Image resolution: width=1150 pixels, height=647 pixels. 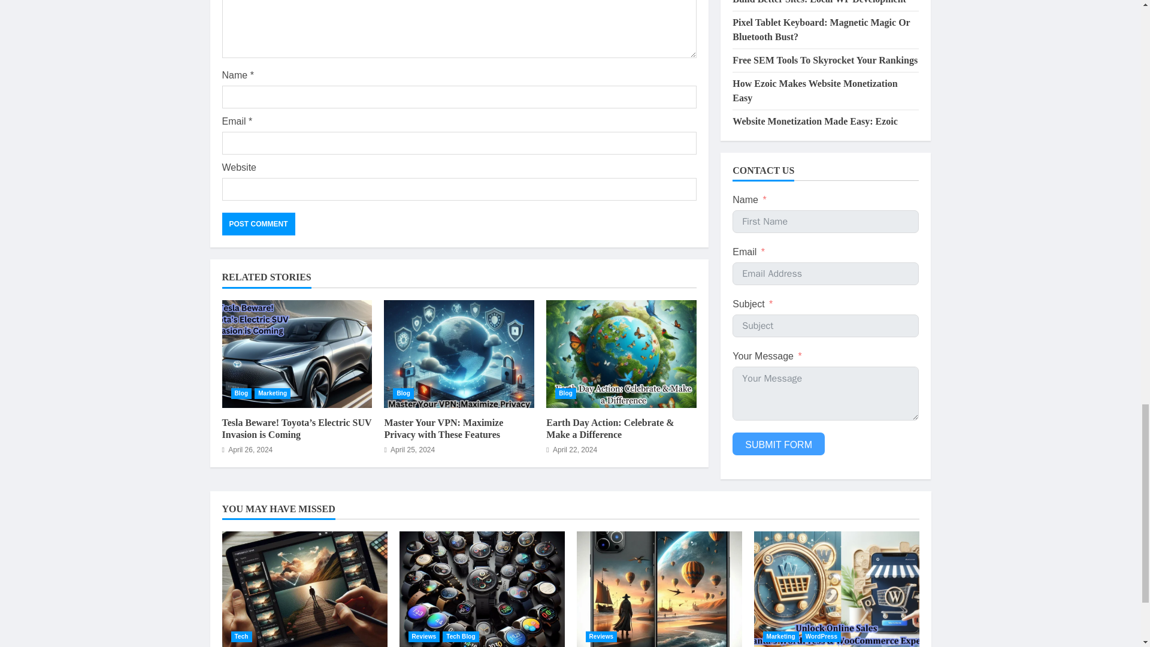 What do you see at coordinates (404, 394) in the screenshot?
I see `Blog` at bounding box center [404, 394].